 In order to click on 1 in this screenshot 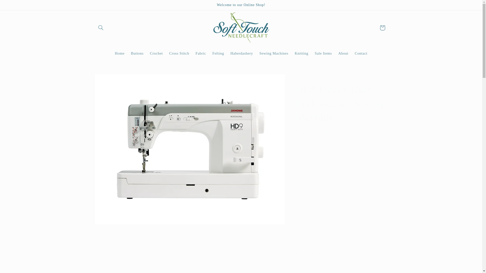, I will do `click(313, 159)`.